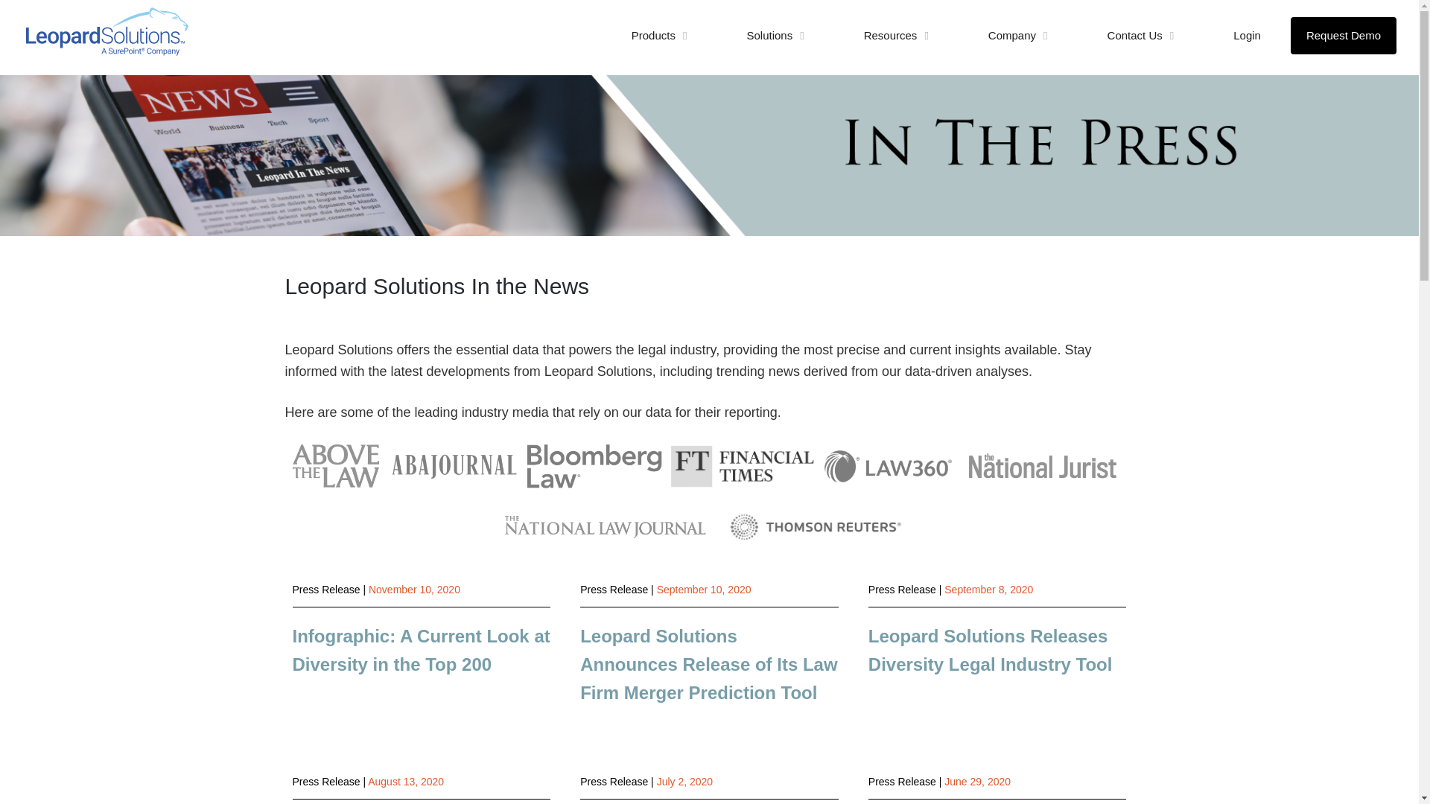  I want to click on Solutions, so click(775, 36).